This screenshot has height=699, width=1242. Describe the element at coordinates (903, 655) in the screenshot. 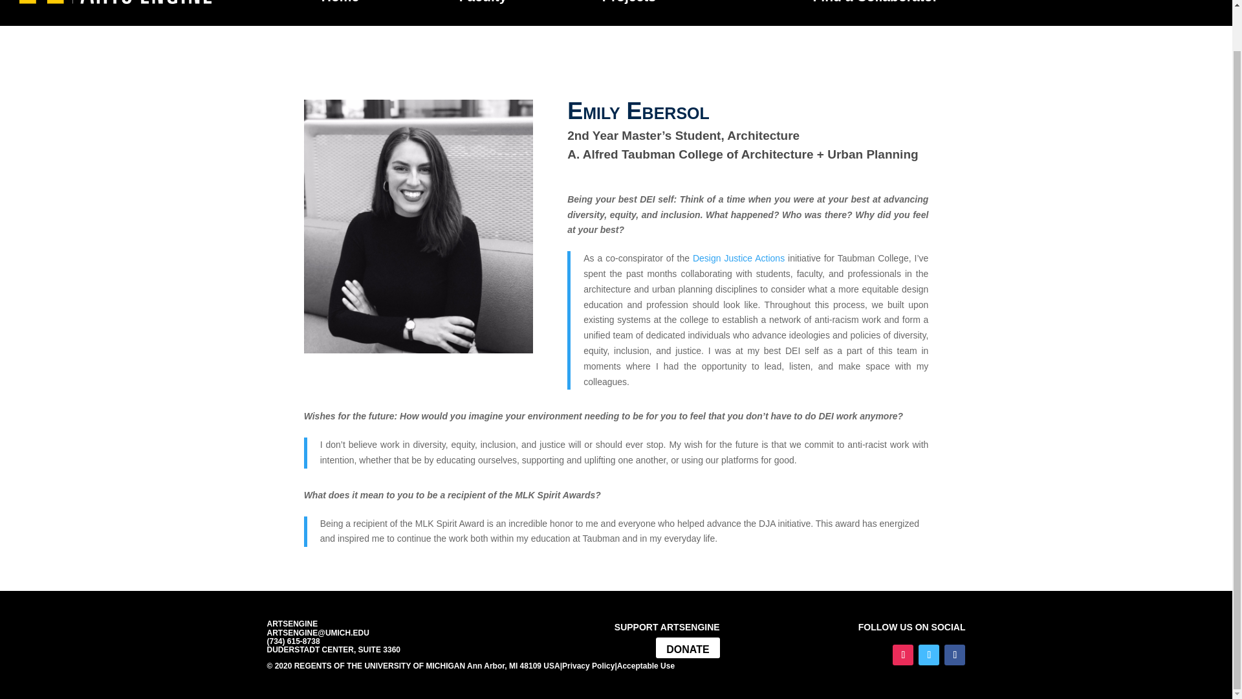

I see `Follow on Instagram` at that location.